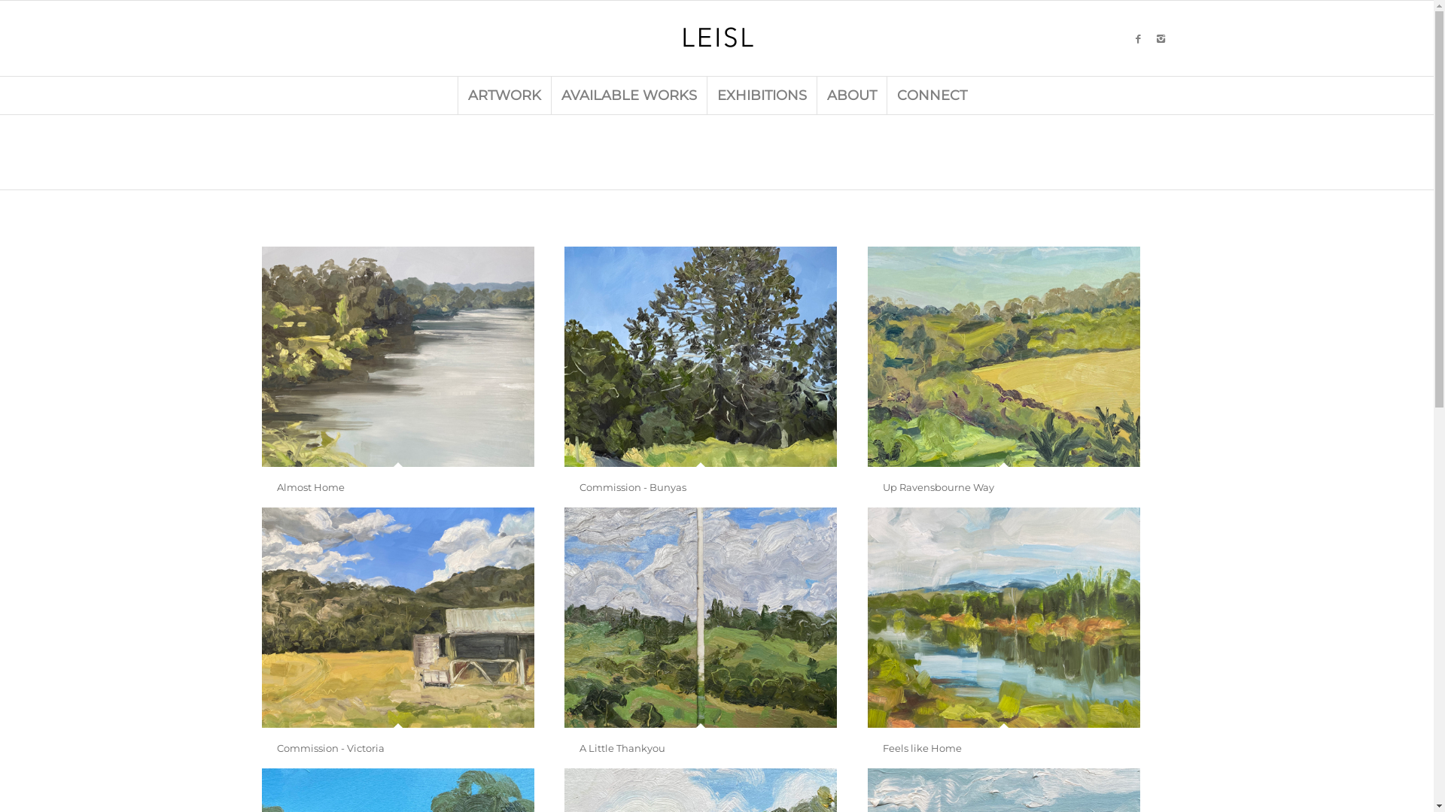 This screenshot has width=1445, height=812. I want to click on Up Ravensbourne Way, so click(938, 487).